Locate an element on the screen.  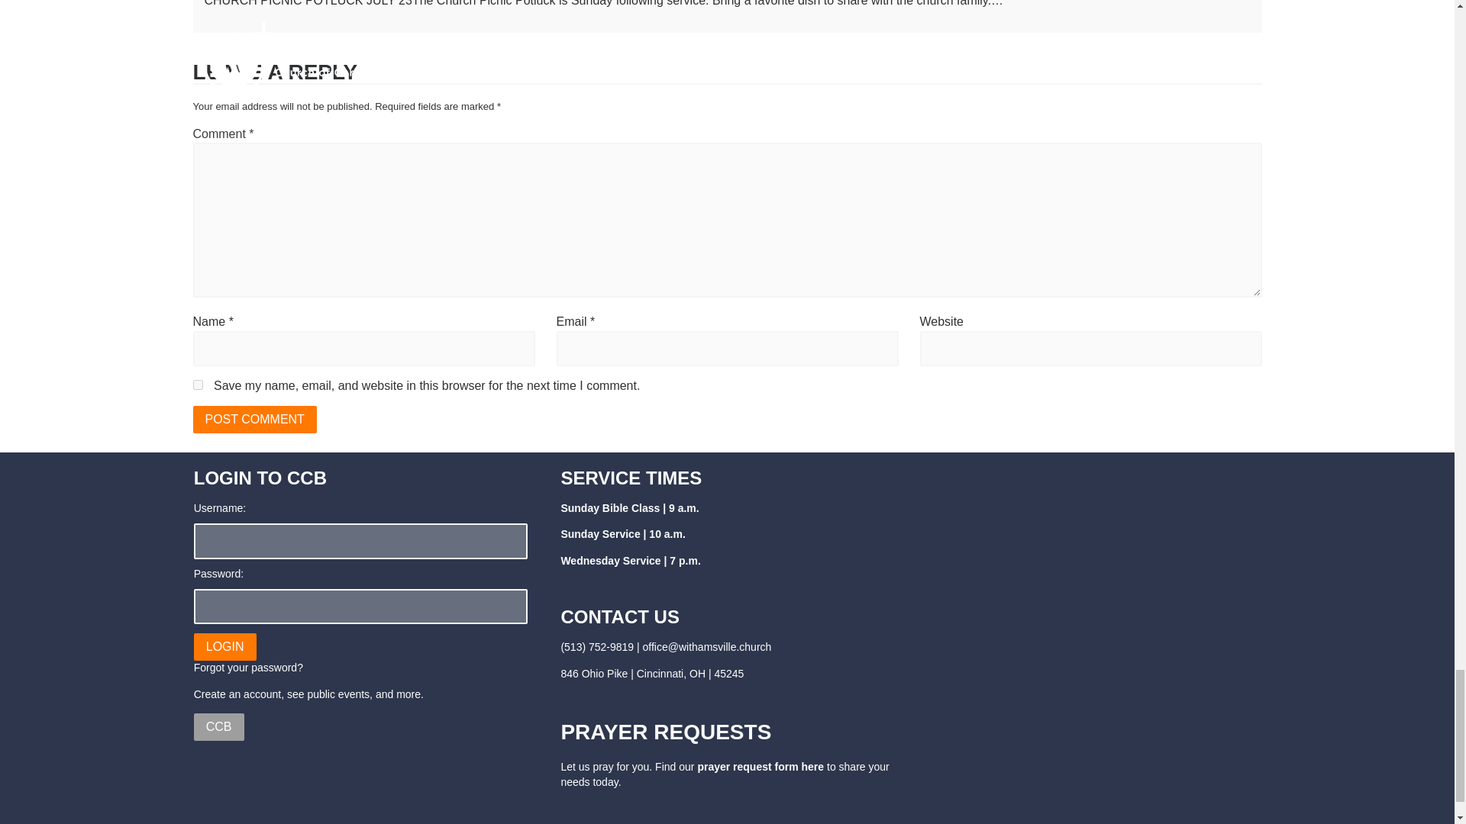
yes is located at coordinates (197, 385).